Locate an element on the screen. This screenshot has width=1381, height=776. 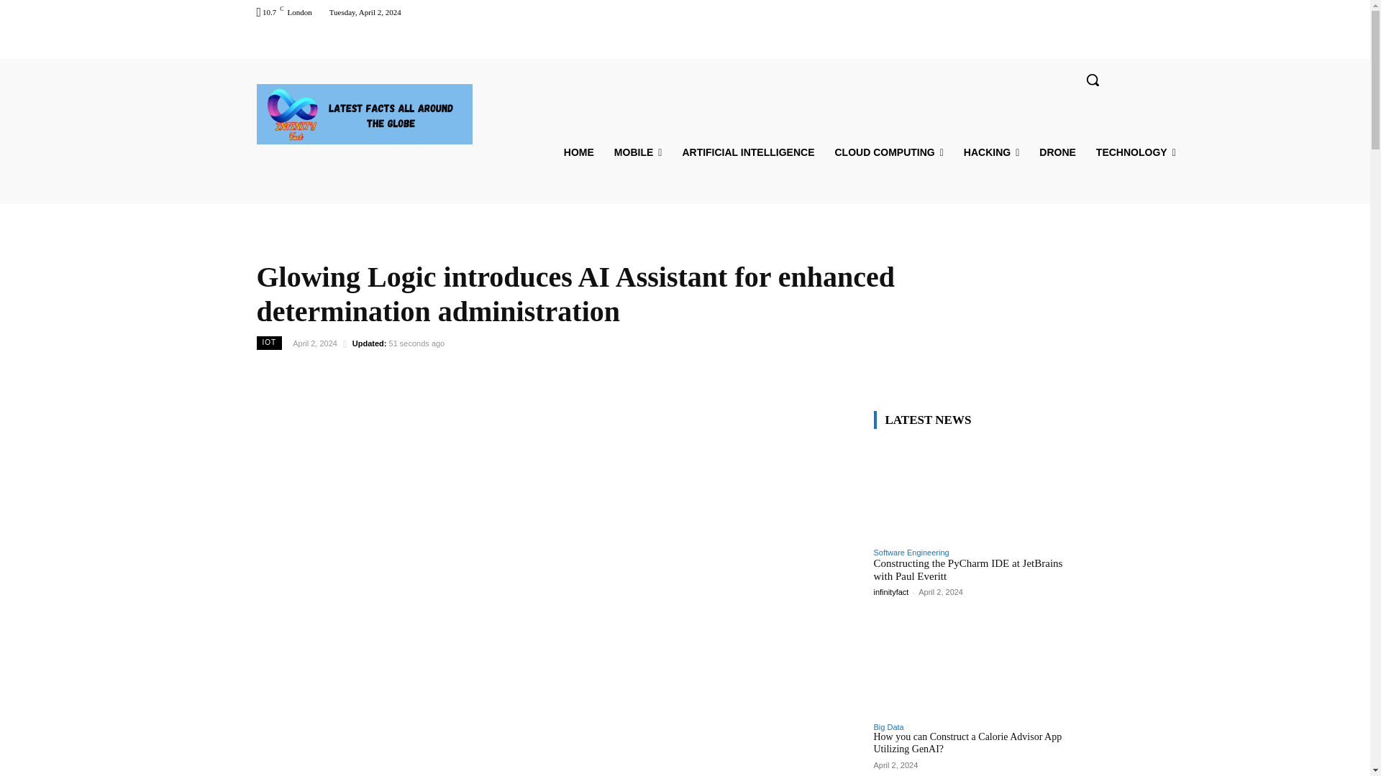
MOBILE is located at coordinates (639, 152).